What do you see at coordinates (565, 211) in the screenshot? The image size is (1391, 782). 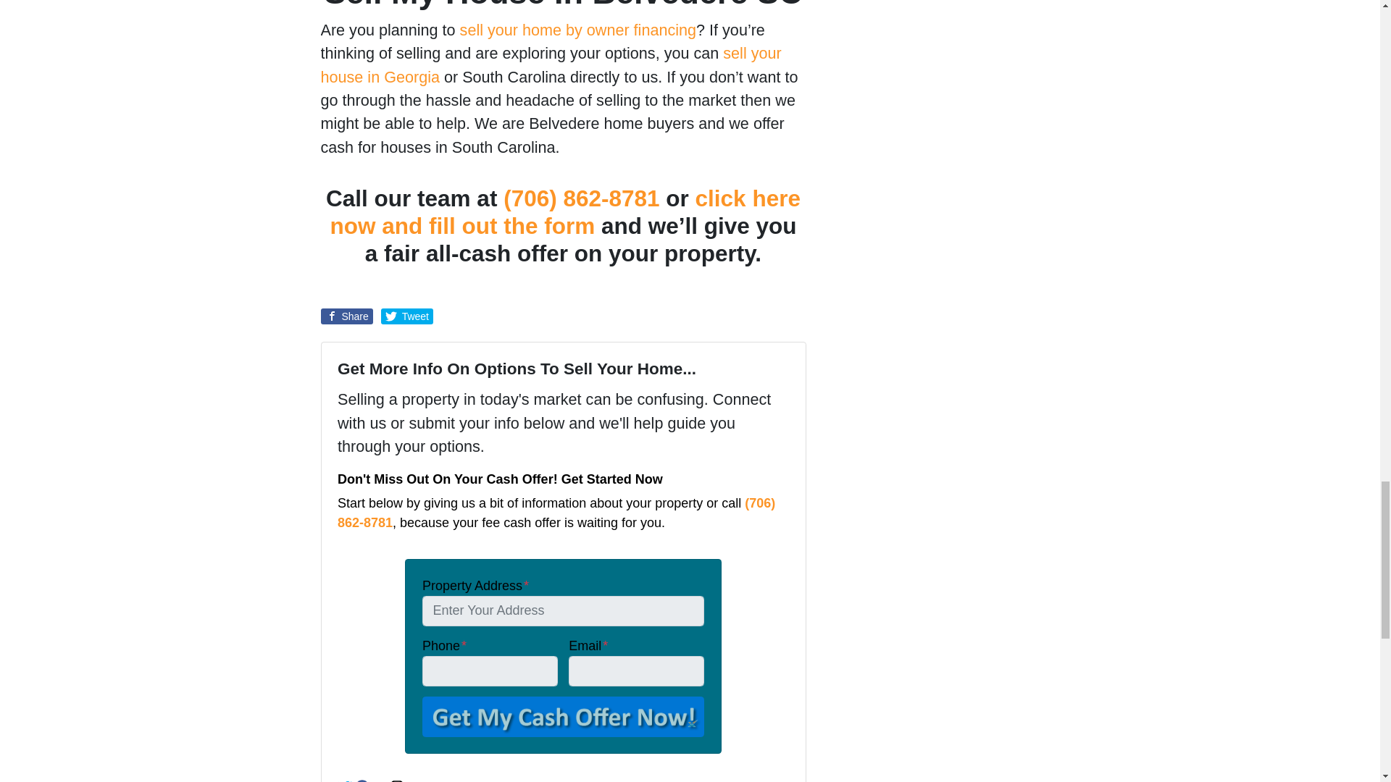 I see `click here now and fill out the form` at bounding box center [565, 211].